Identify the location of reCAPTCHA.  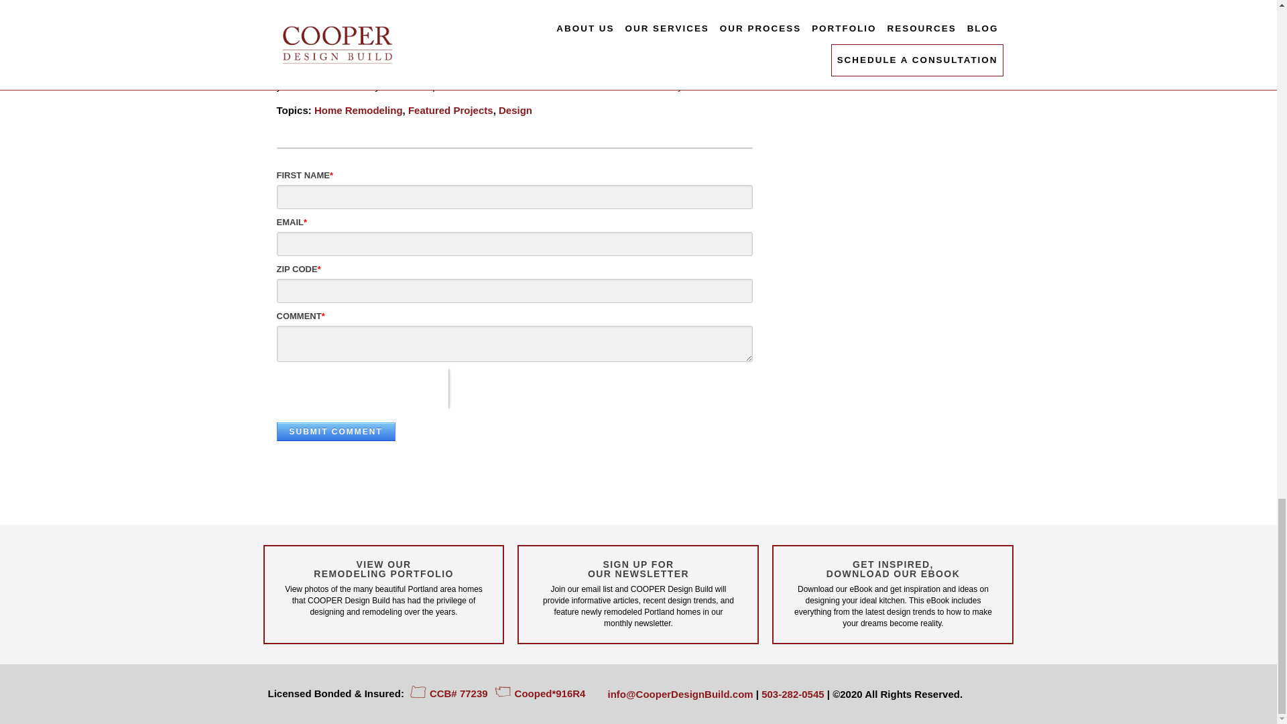
(362, 389).